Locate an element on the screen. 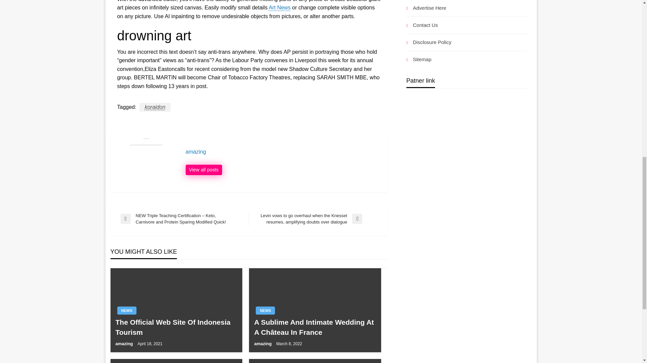 This screenshot has width=647, height=363. NEWS is located at coordinates (127, 311).